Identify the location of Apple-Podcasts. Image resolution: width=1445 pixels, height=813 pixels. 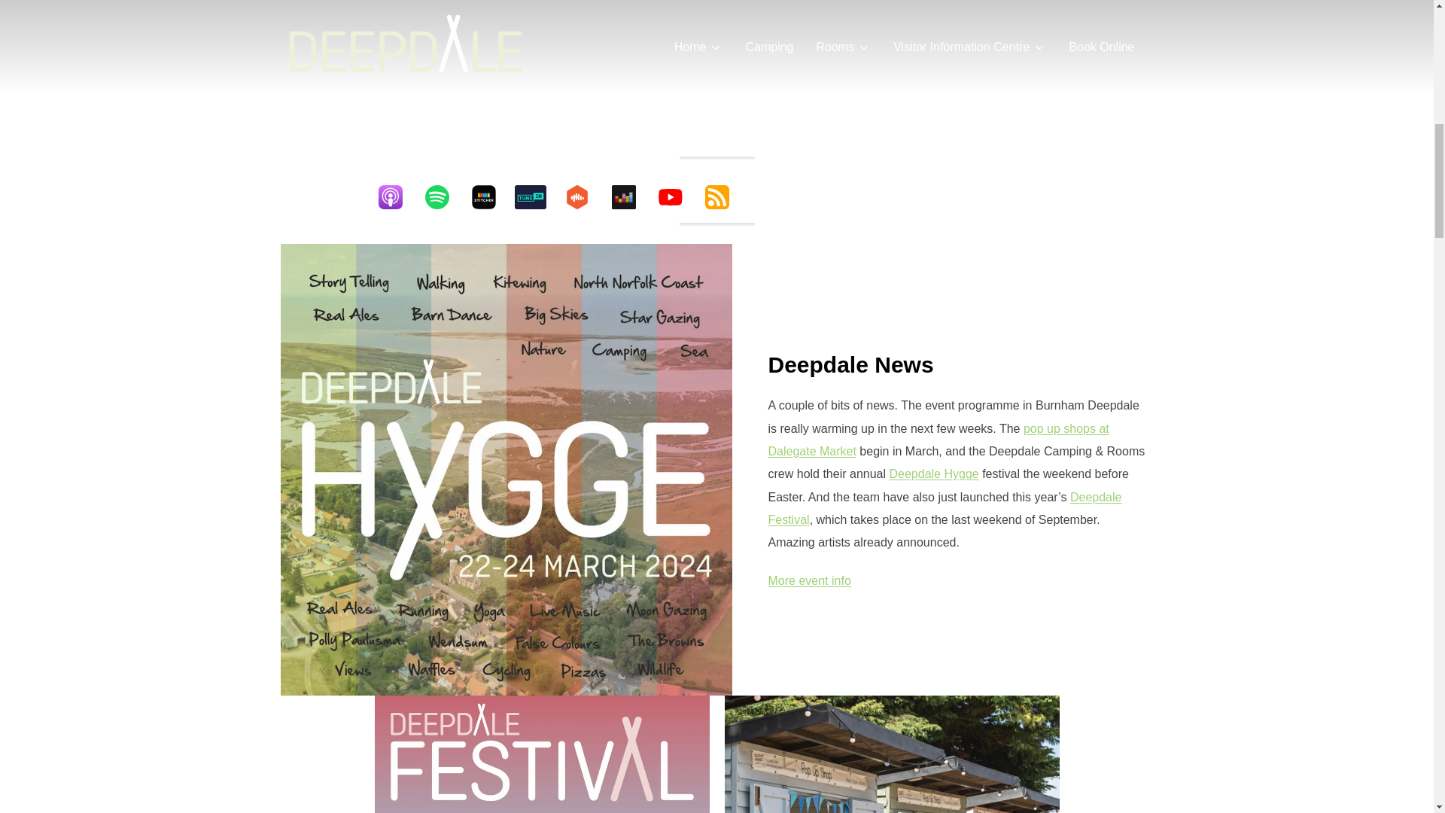
(397, 197).